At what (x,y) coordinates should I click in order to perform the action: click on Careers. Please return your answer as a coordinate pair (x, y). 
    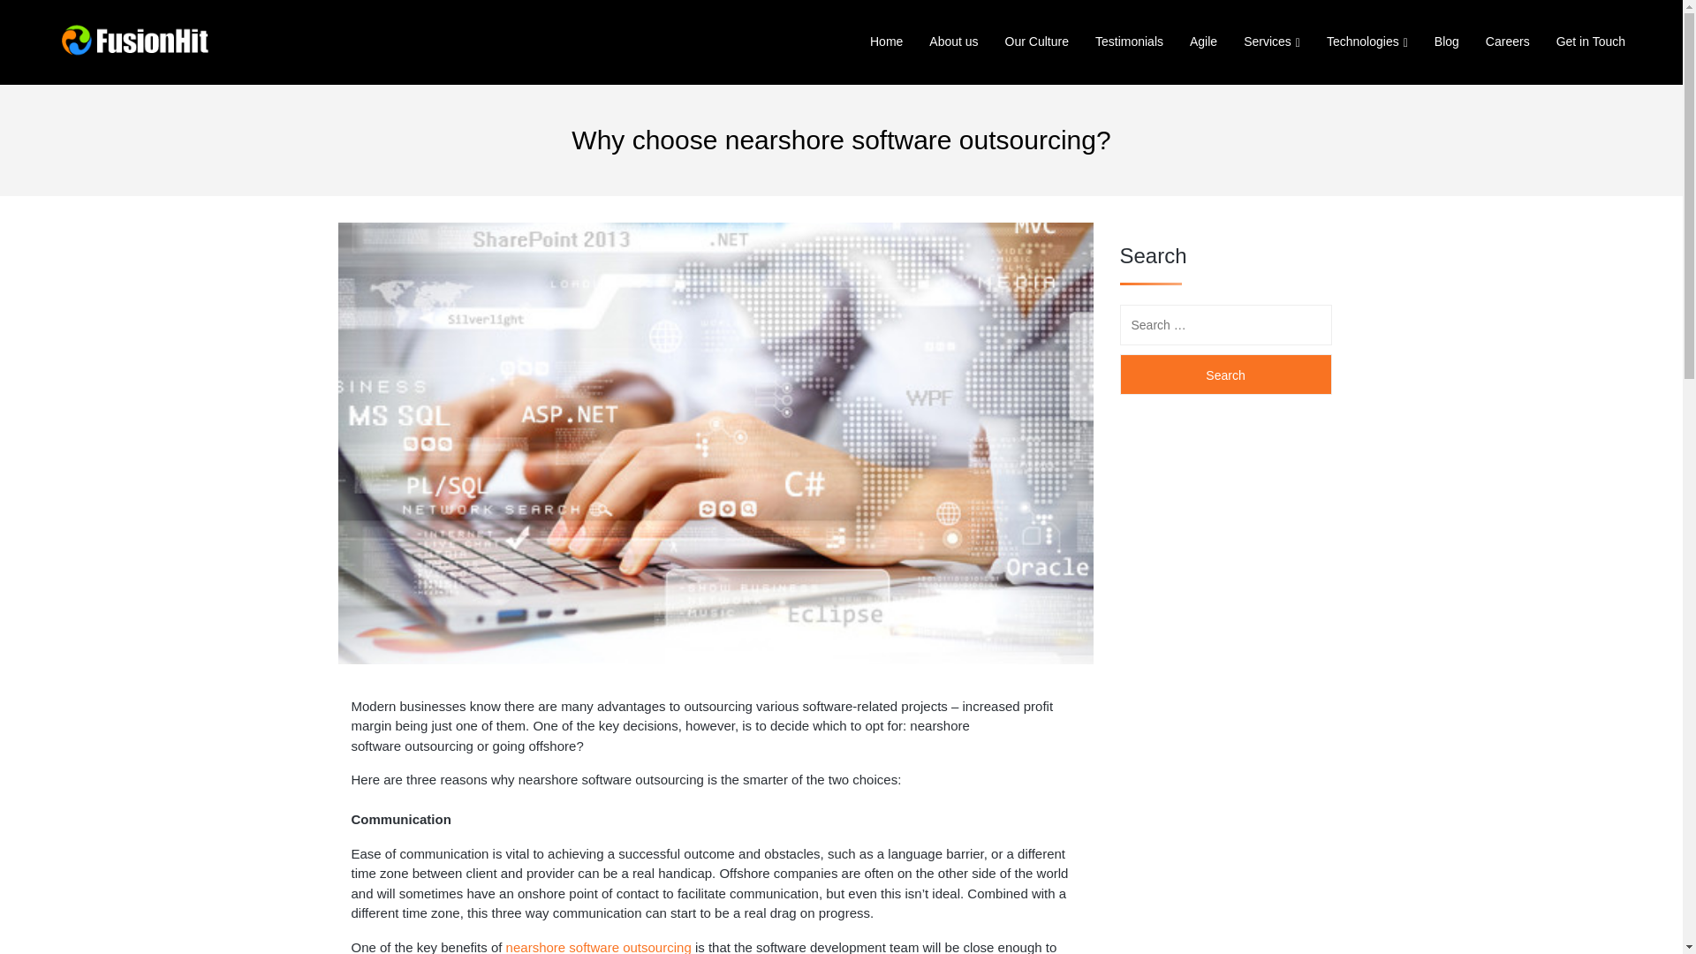
    Looking at the image, I should click on (1507, 42).